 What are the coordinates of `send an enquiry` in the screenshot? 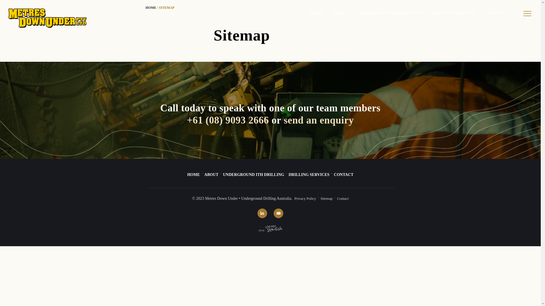 It's located at (318, 120).